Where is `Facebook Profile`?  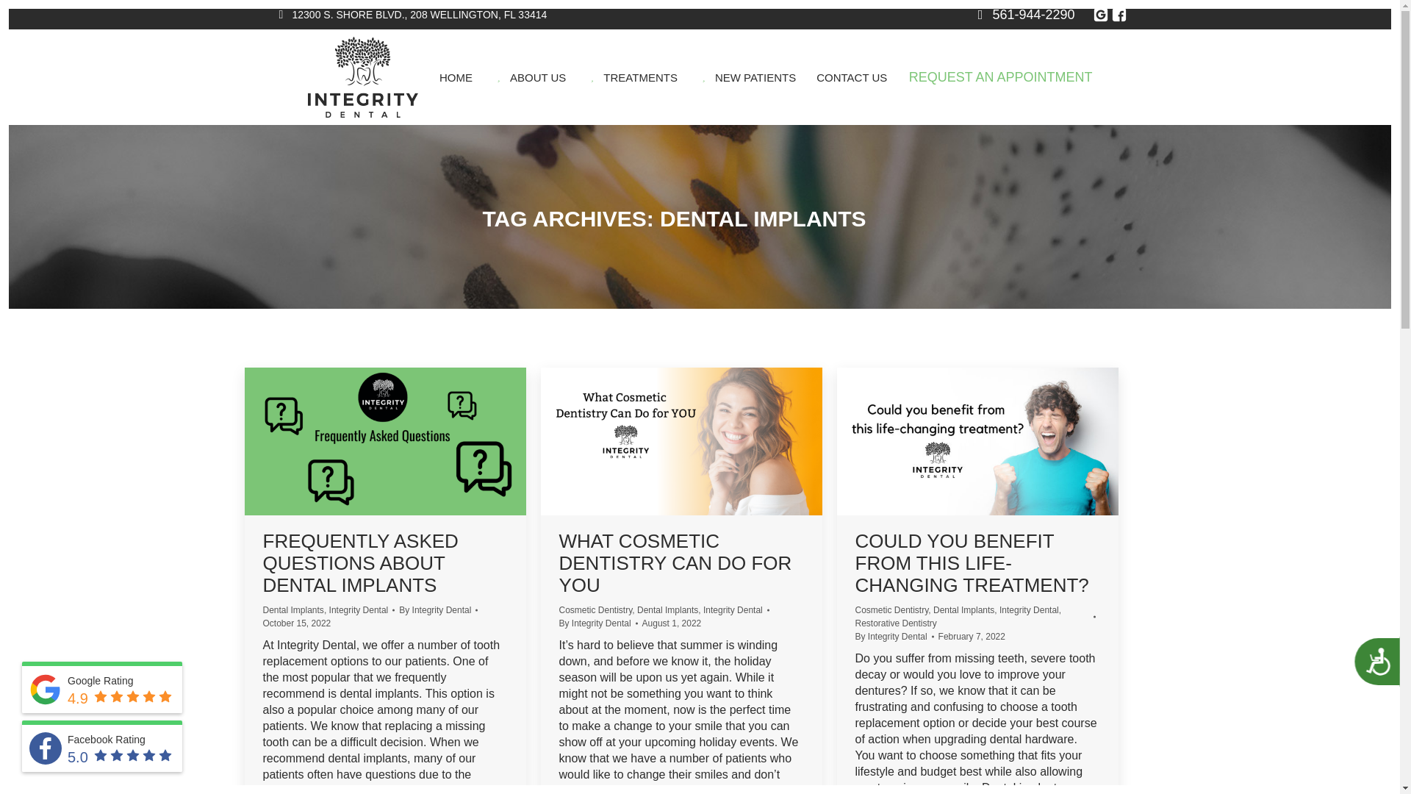
Facebook Profile is located at coordinates (1119, 15).